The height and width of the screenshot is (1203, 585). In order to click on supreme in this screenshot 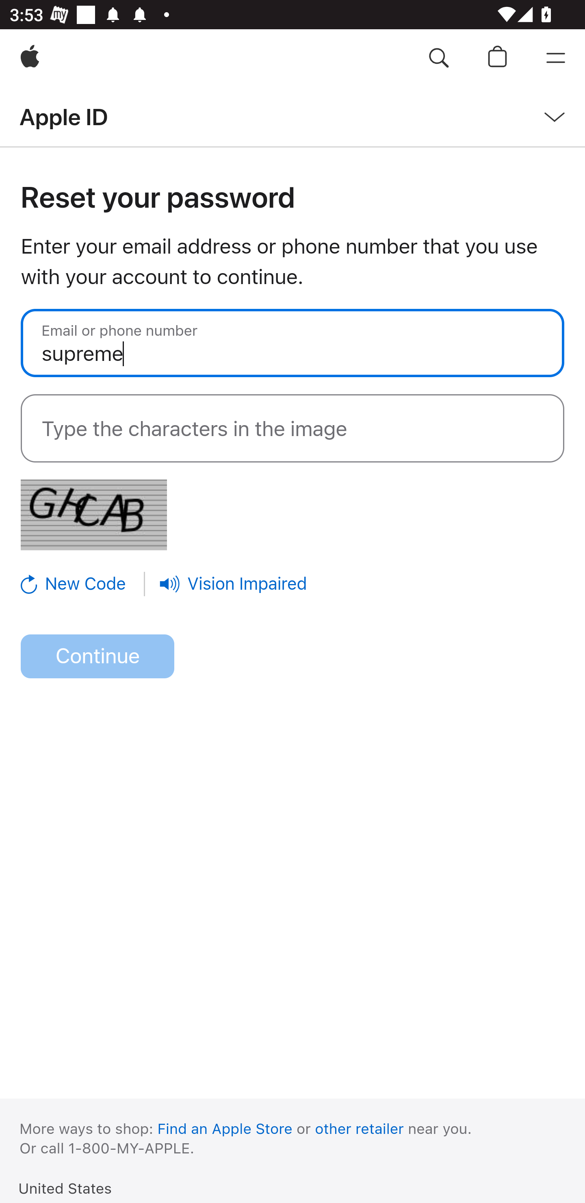, I will do `click(292, 343)`.